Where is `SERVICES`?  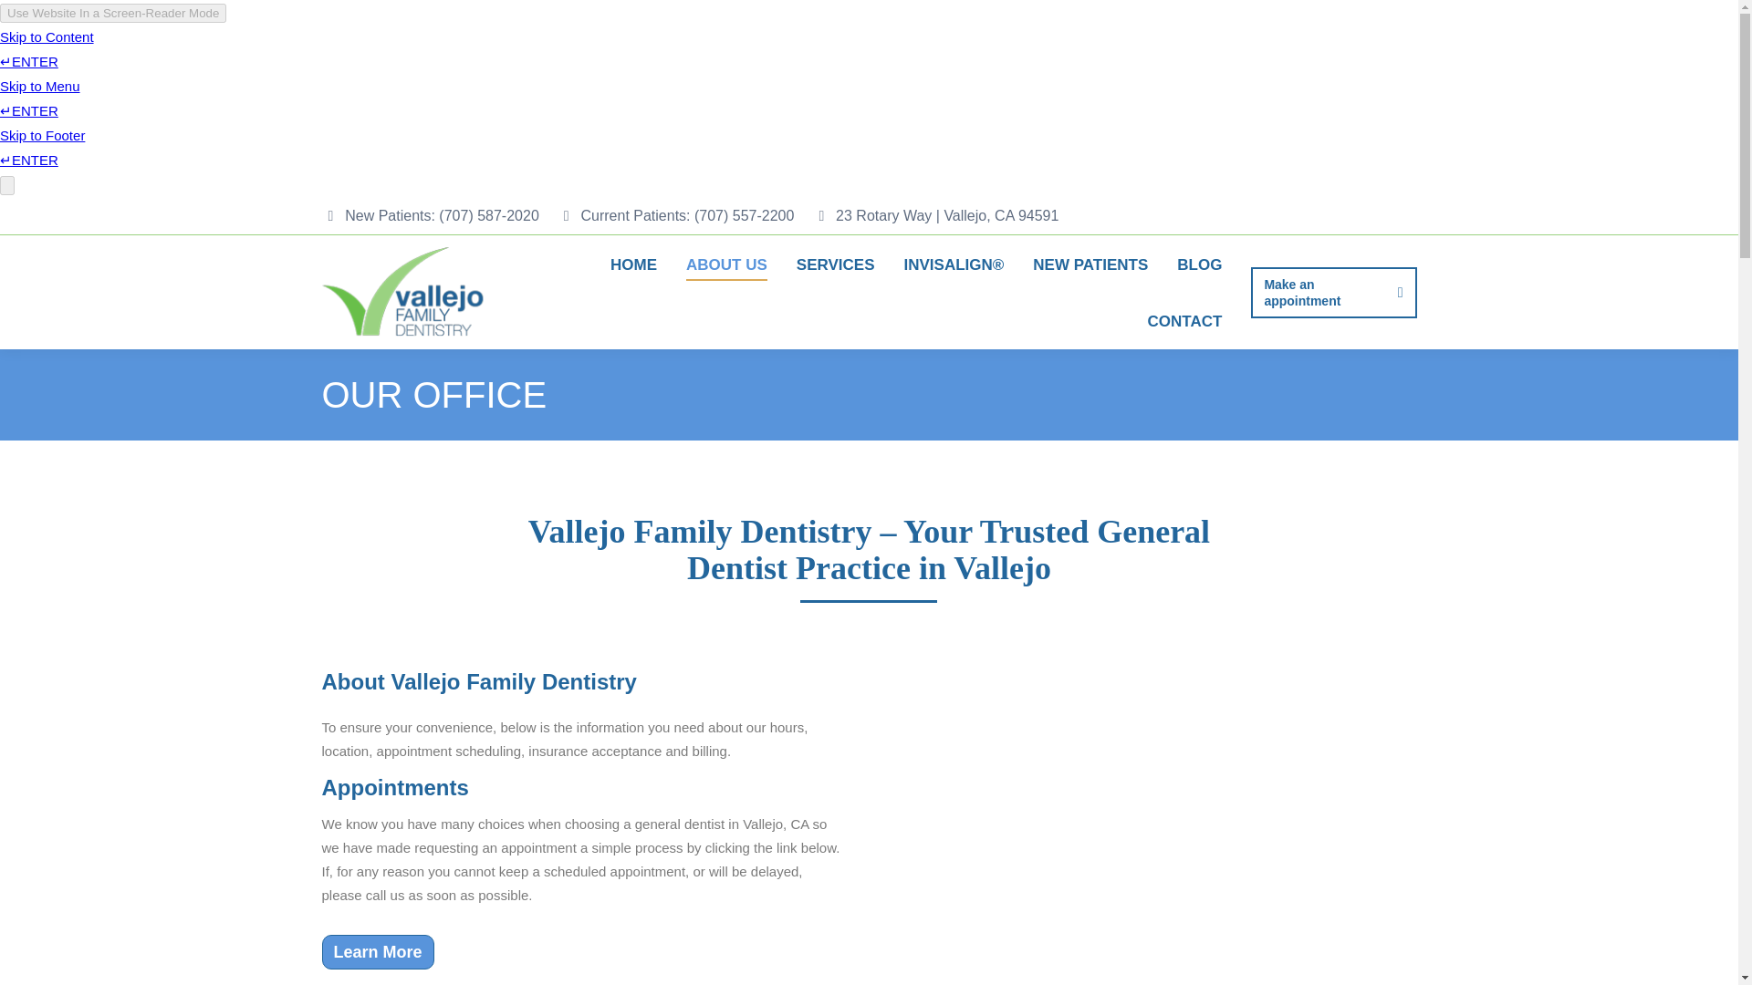
SERVICES is located at coordinates (836, 264).